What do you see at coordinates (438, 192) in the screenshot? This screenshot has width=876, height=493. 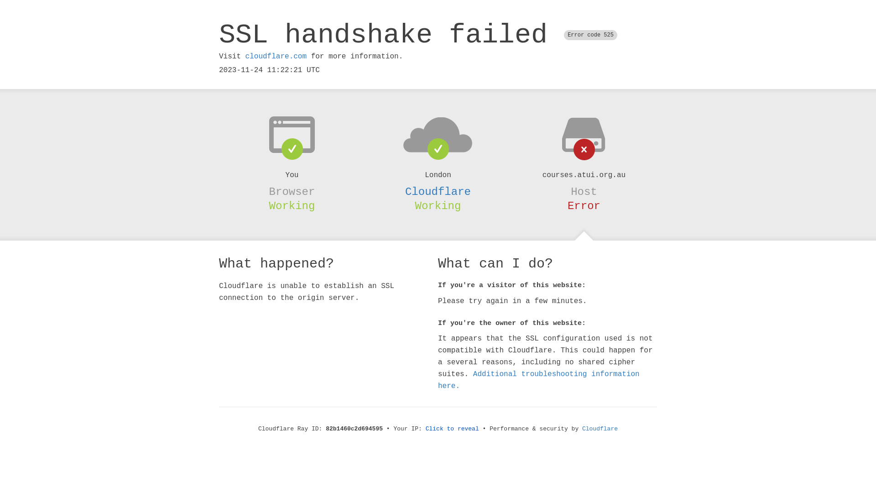 I see `Cloudflare` at bounding box center [438, 192].